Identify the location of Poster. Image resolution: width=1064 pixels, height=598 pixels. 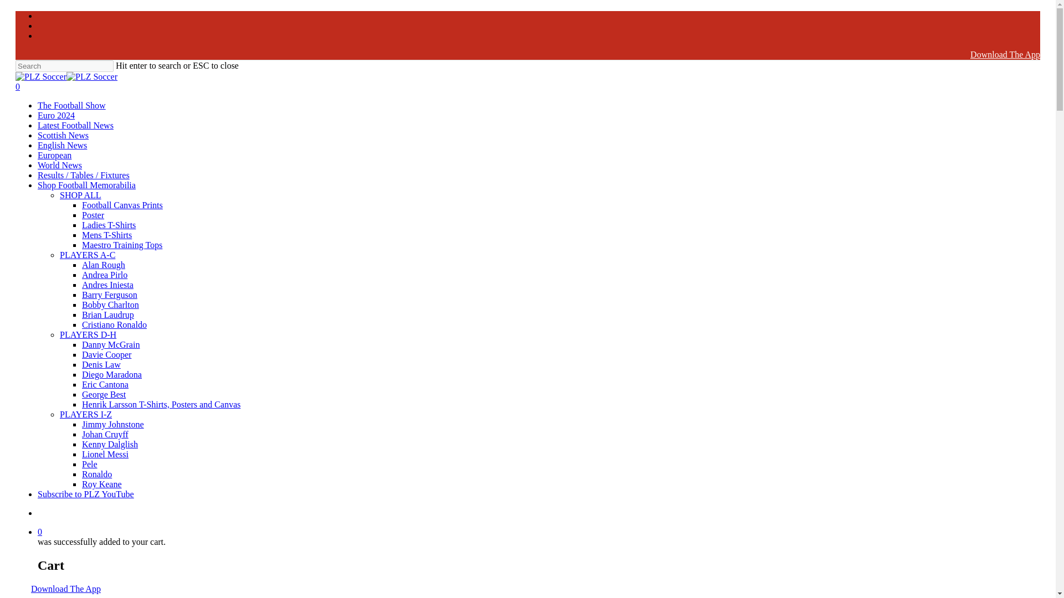
(93, 215).